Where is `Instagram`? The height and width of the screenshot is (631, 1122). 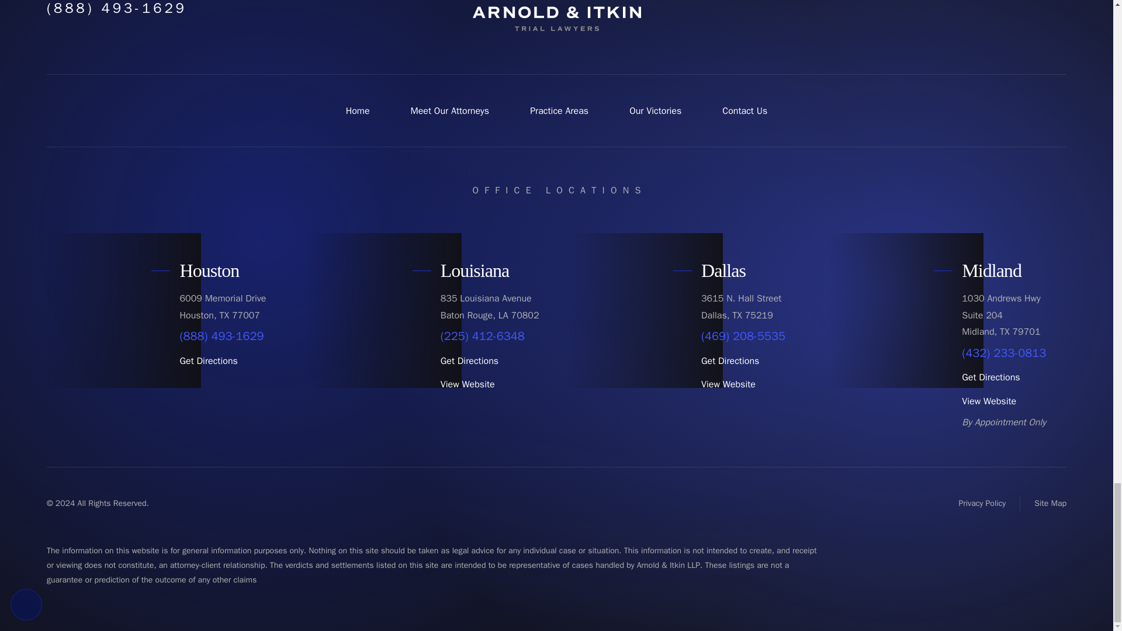 Instagram is located at coordinates (1026, 4).